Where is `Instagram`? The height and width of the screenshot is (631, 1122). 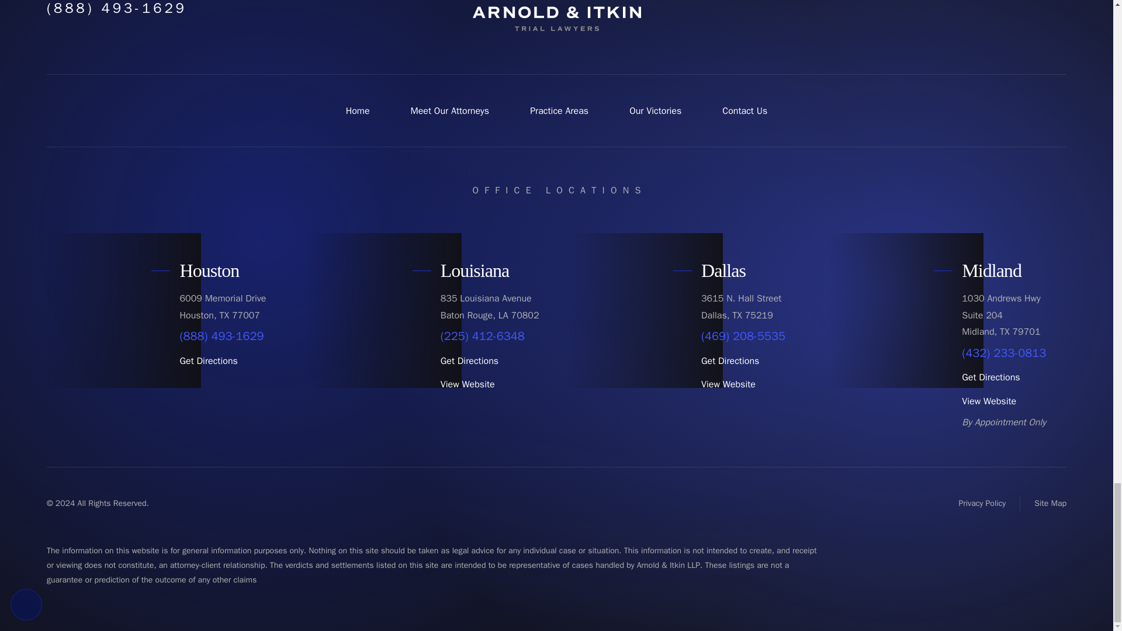 Instagram is located at coordinates (1026, 4).